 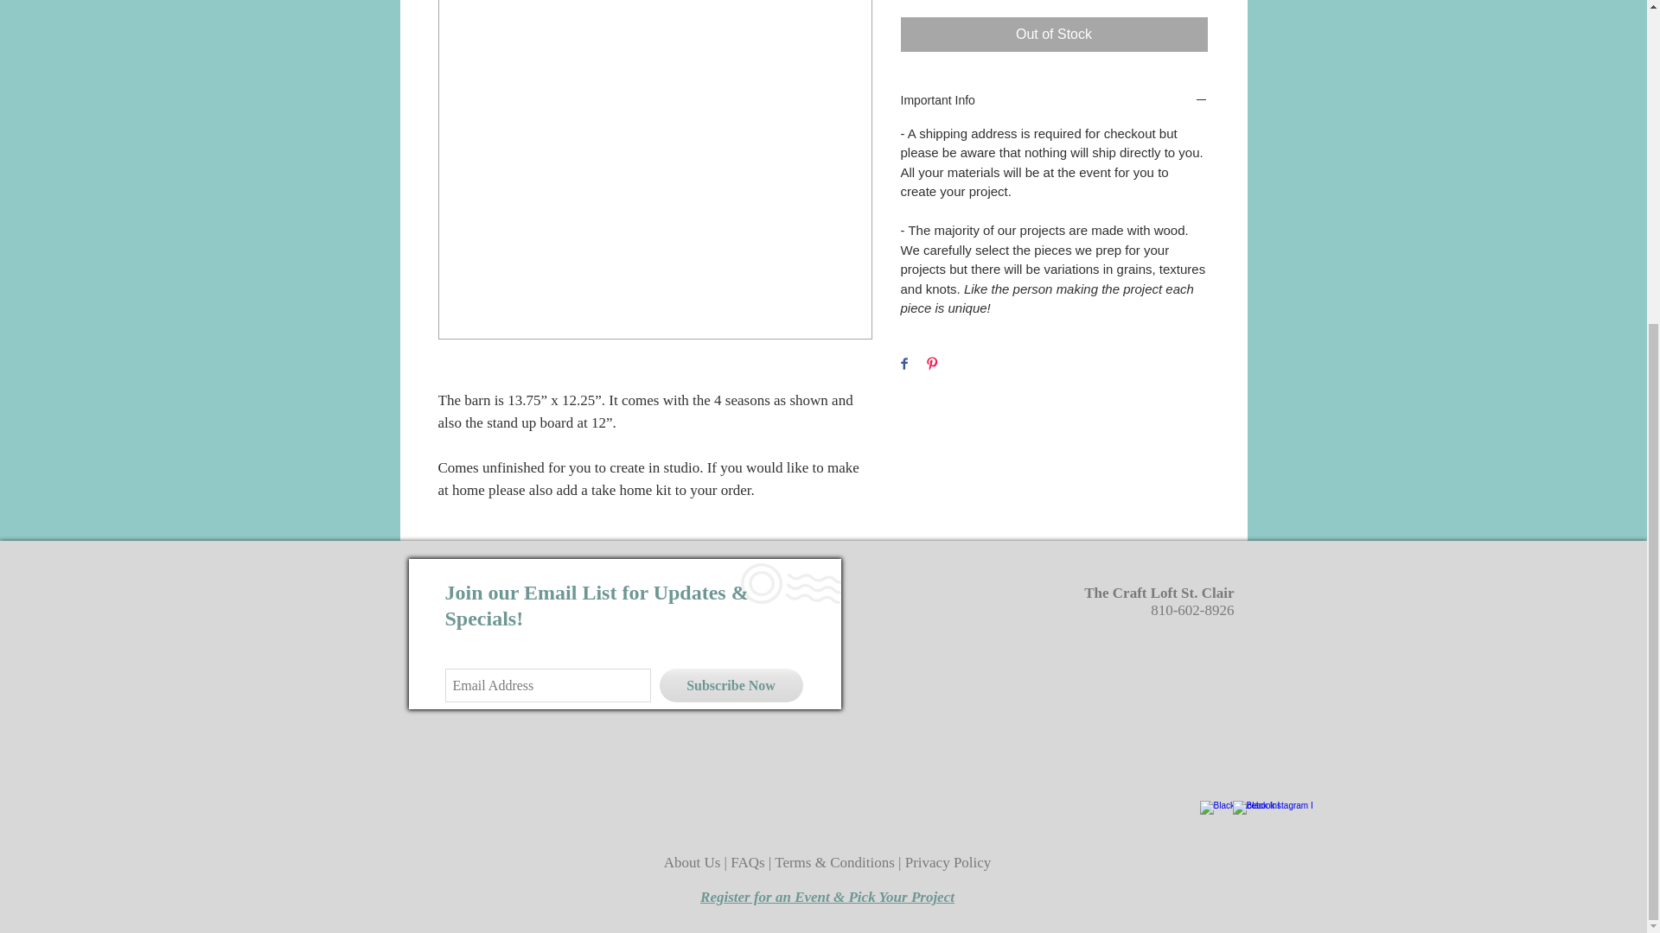 What do you see at coordinates (693, 862) in the screenshot?
I see `About Us` at bounding box center [693, 862].